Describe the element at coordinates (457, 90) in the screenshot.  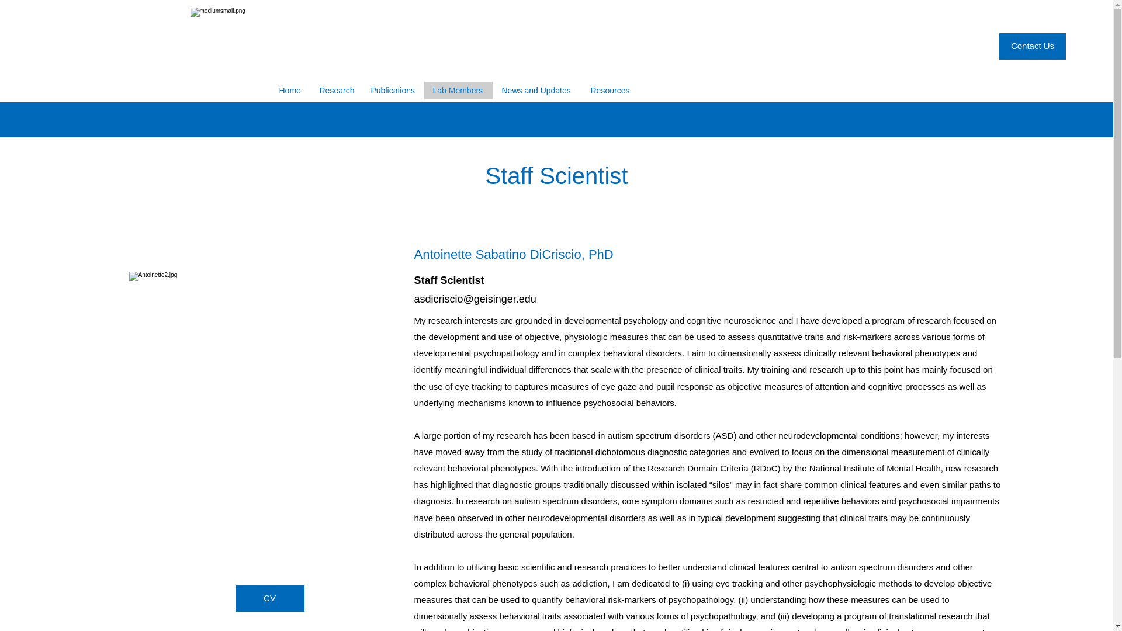
I see `Lab Members` at that location.